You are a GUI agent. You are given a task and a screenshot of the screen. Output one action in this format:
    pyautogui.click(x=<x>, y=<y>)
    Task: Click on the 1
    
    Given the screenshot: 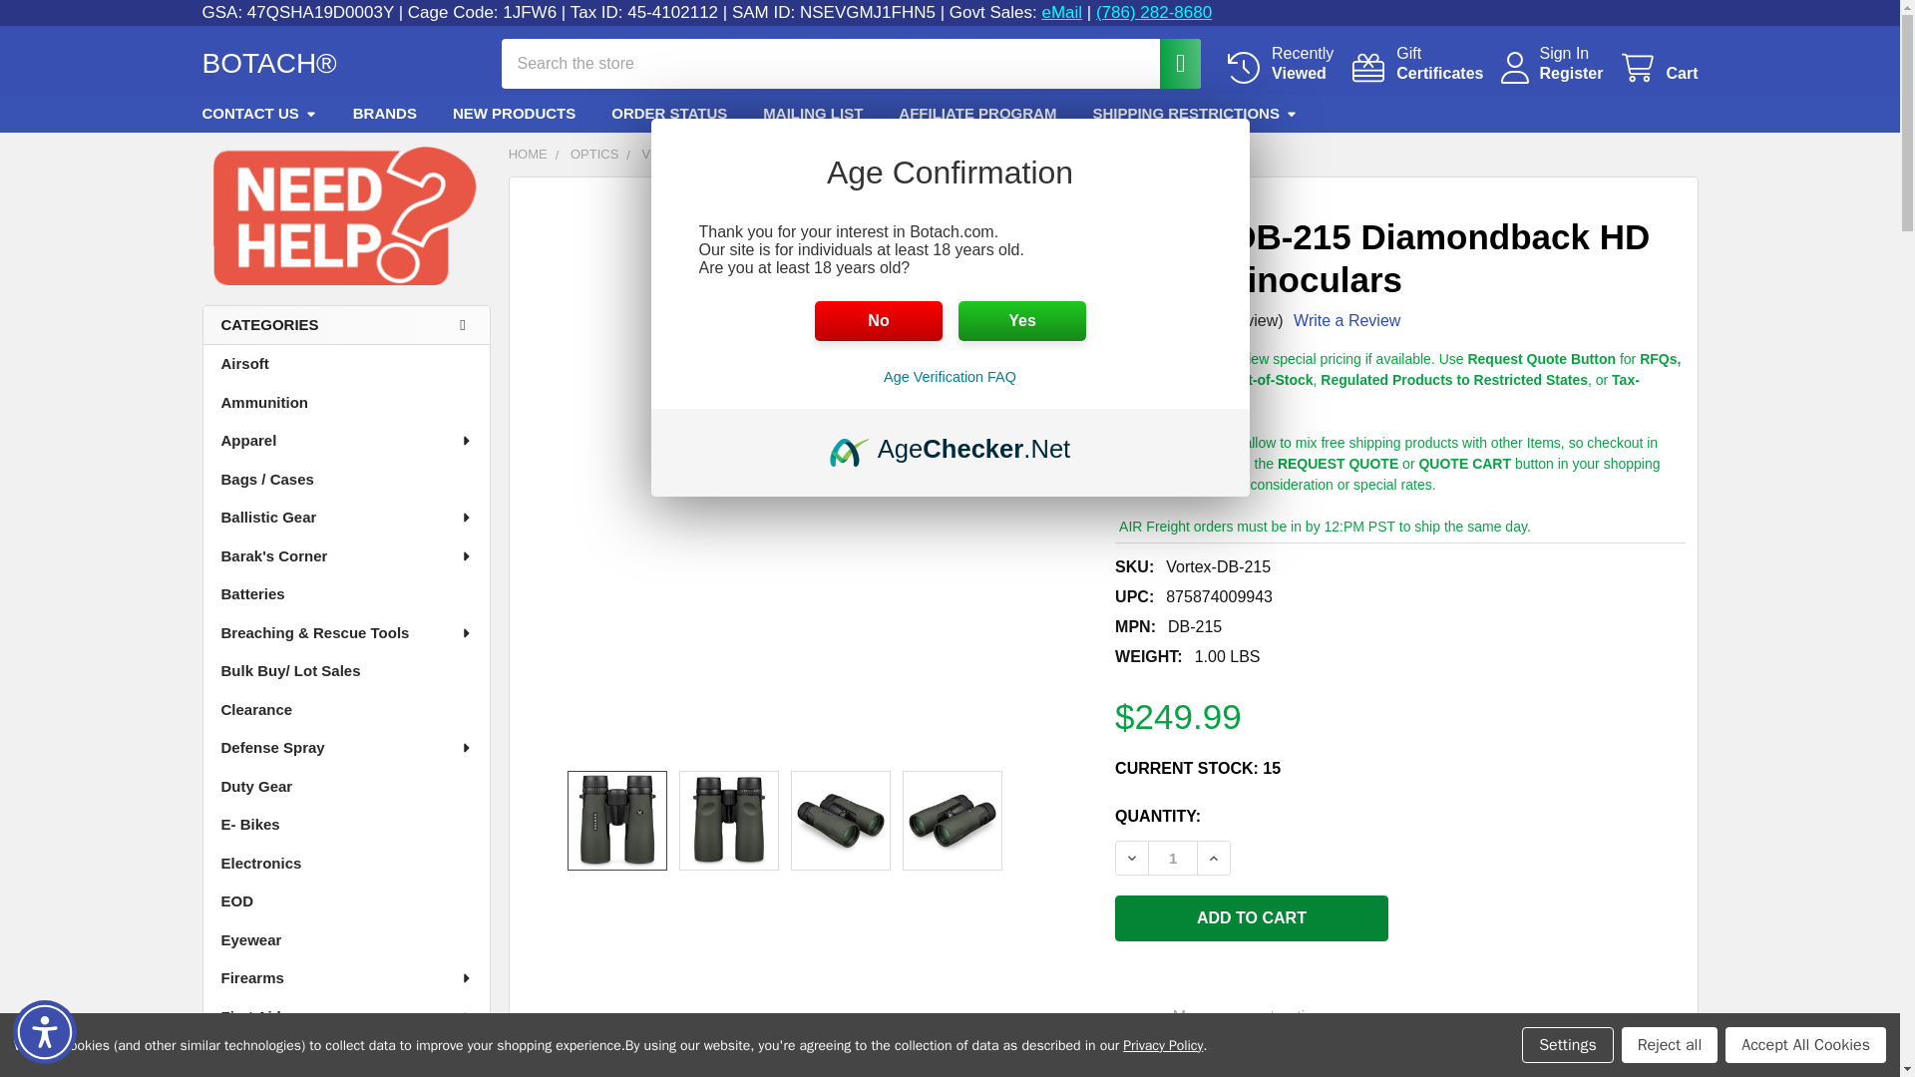 What is the action you would take?
    pyautogui.click(x=1279, y=64)
    